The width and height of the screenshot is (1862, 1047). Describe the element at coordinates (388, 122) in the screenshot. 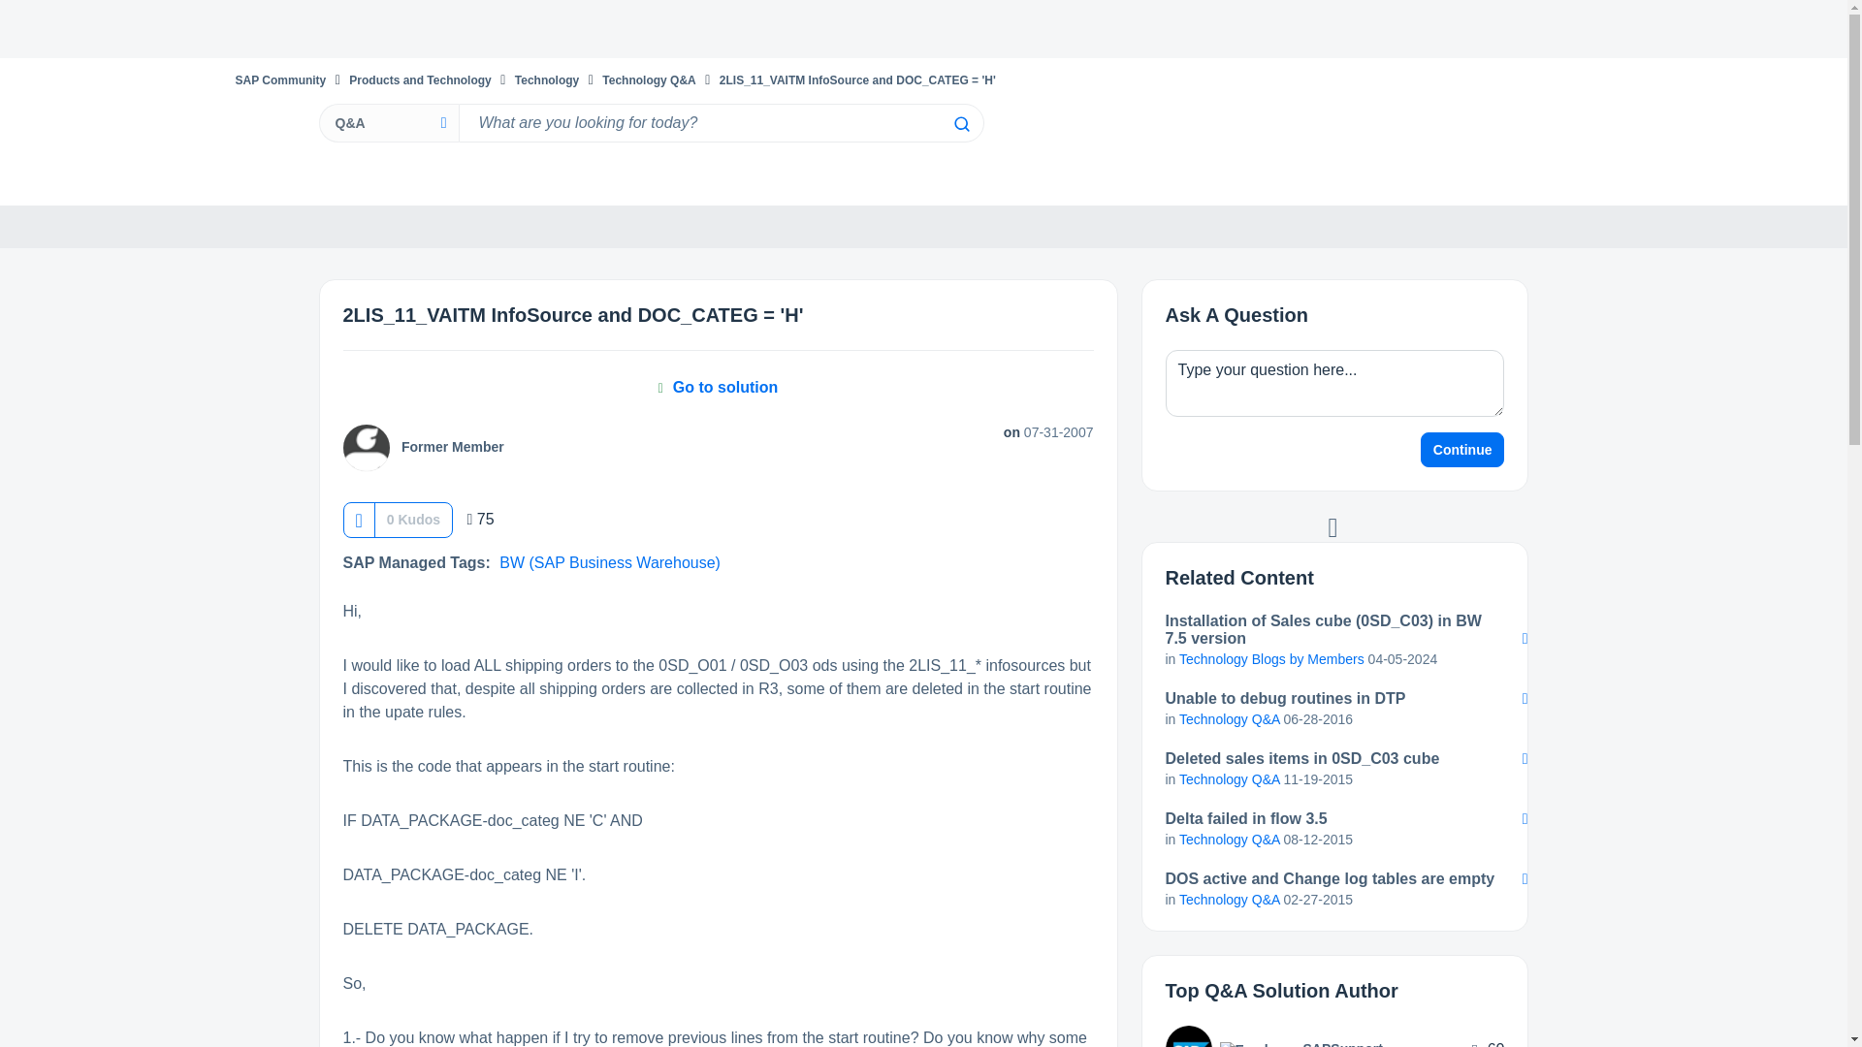

I see `Search Granularity` at that location.